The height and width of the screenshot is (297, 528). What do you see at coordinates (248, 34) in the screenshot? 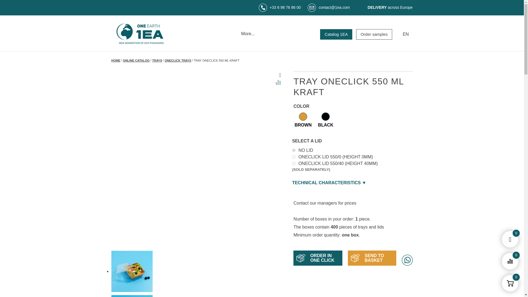
I see `More...` at bounding box center [248, 34].